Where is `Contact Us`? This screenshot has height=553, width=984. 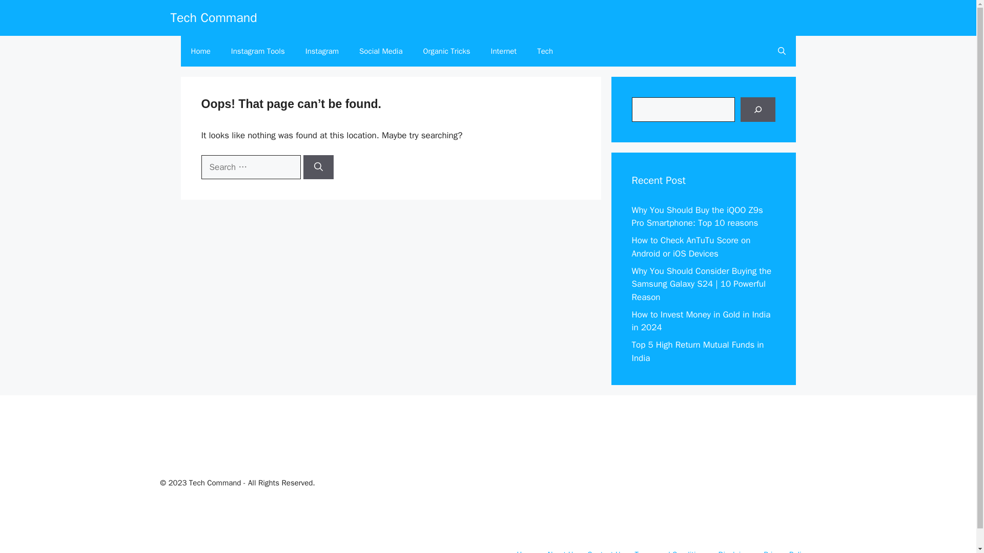
Contact Us is located at coordinates (606, 551).